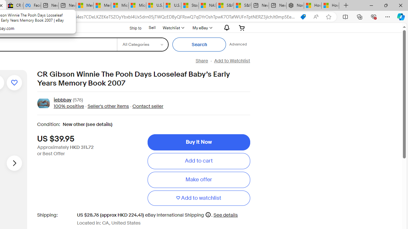  I want to click on   Contact seller, so click(146, 106).